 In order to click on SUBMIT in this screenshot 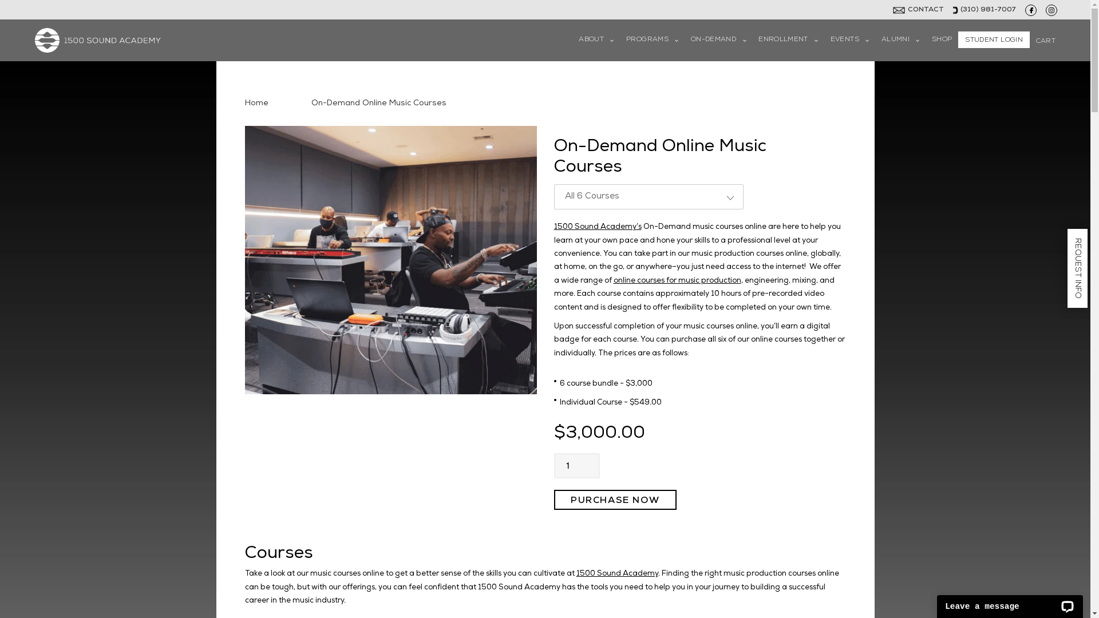, I will do `click(545, 336)`.